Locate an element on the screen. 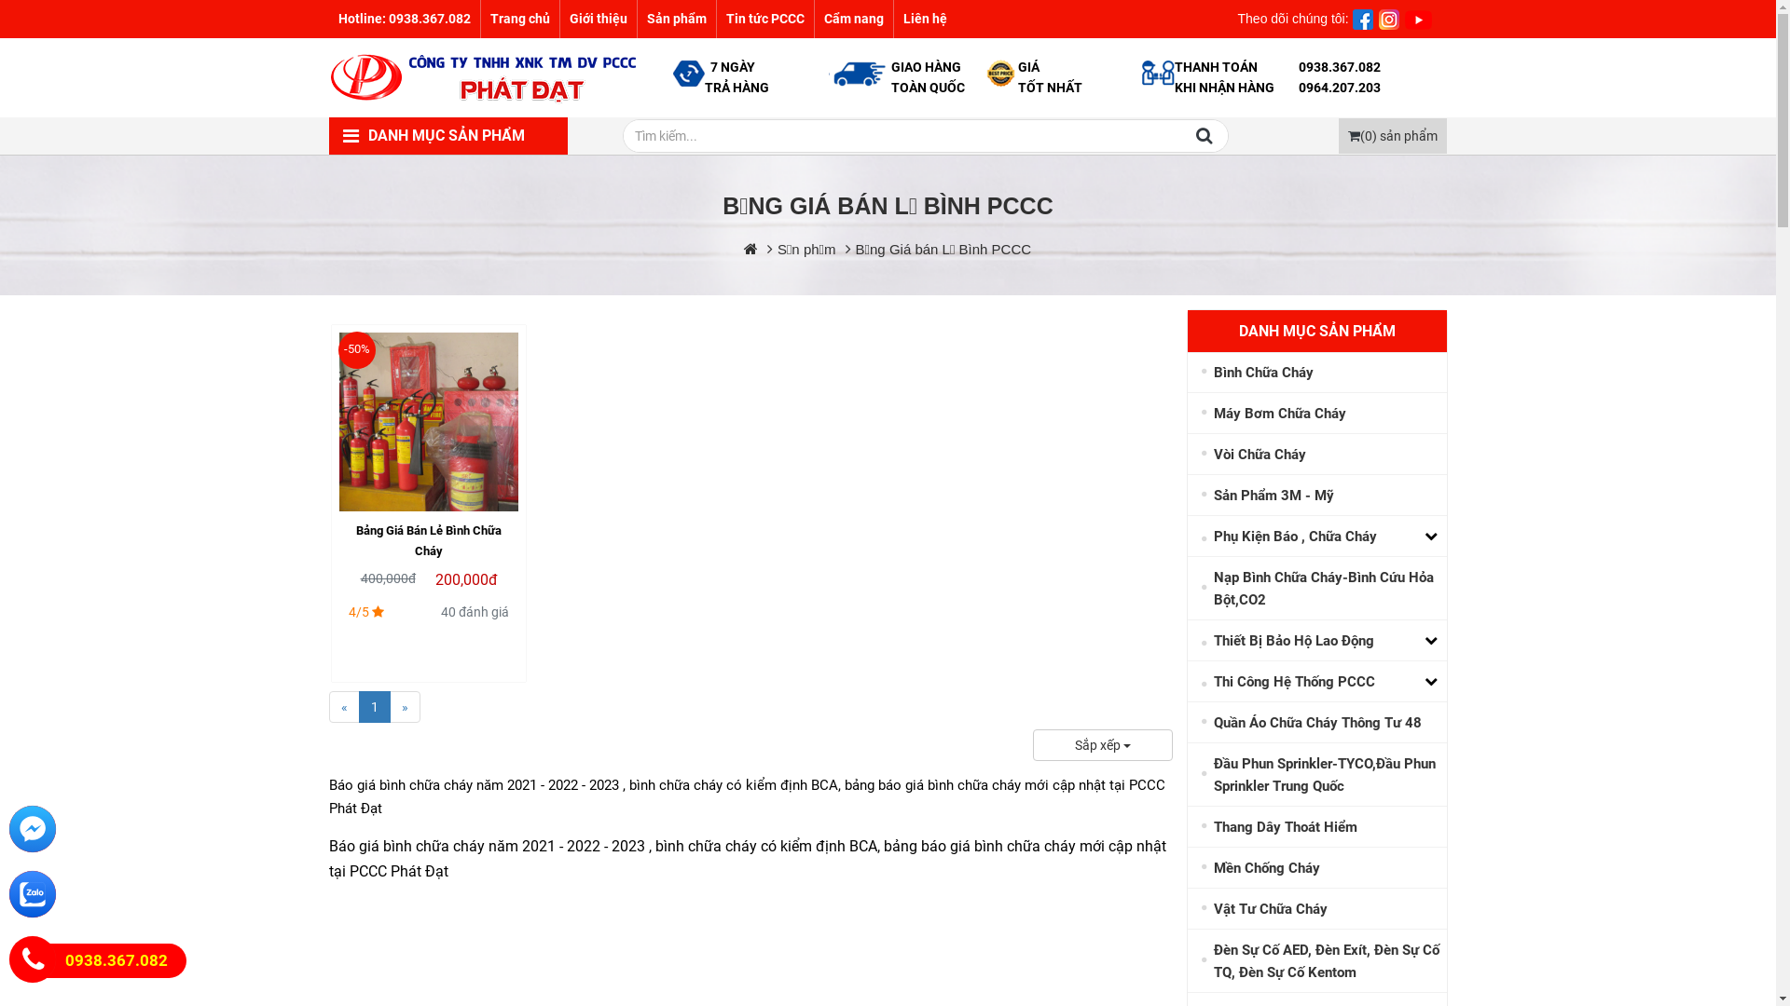  1 is located at coordinates (374, 707).